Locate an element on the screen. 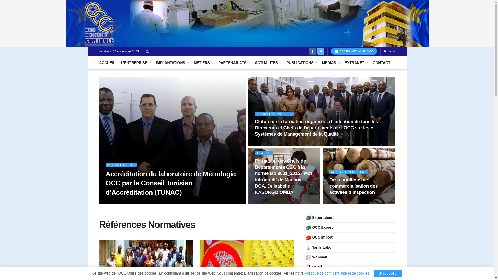 This screenshot has width=498, height=280. OCC Import is located at coordinates (319, 237).